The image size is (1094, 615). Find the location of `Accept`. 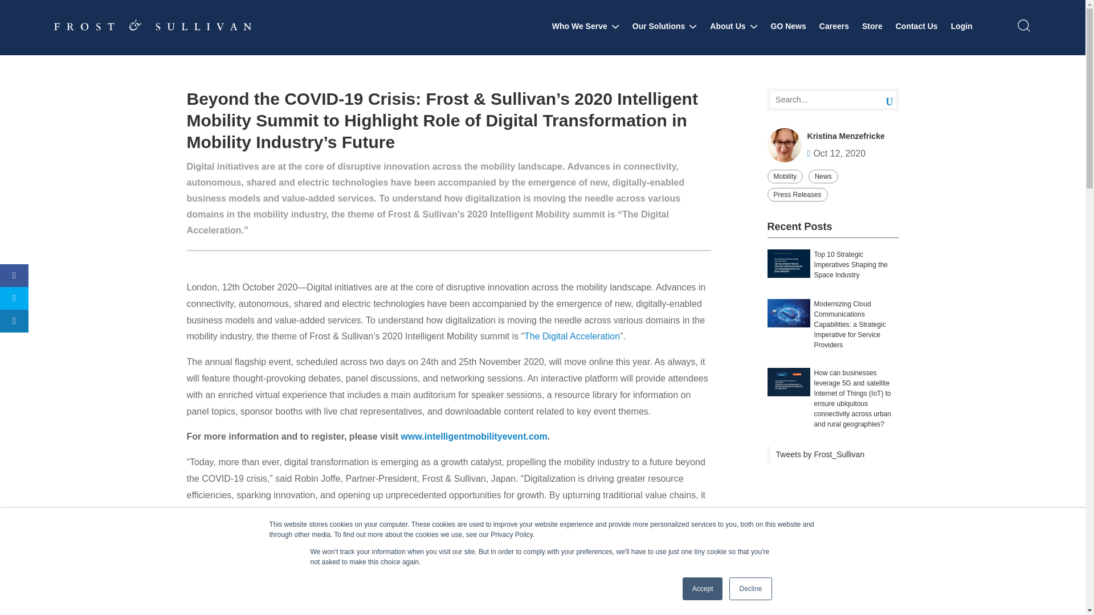

Accept is located at coordinates (703, 589).